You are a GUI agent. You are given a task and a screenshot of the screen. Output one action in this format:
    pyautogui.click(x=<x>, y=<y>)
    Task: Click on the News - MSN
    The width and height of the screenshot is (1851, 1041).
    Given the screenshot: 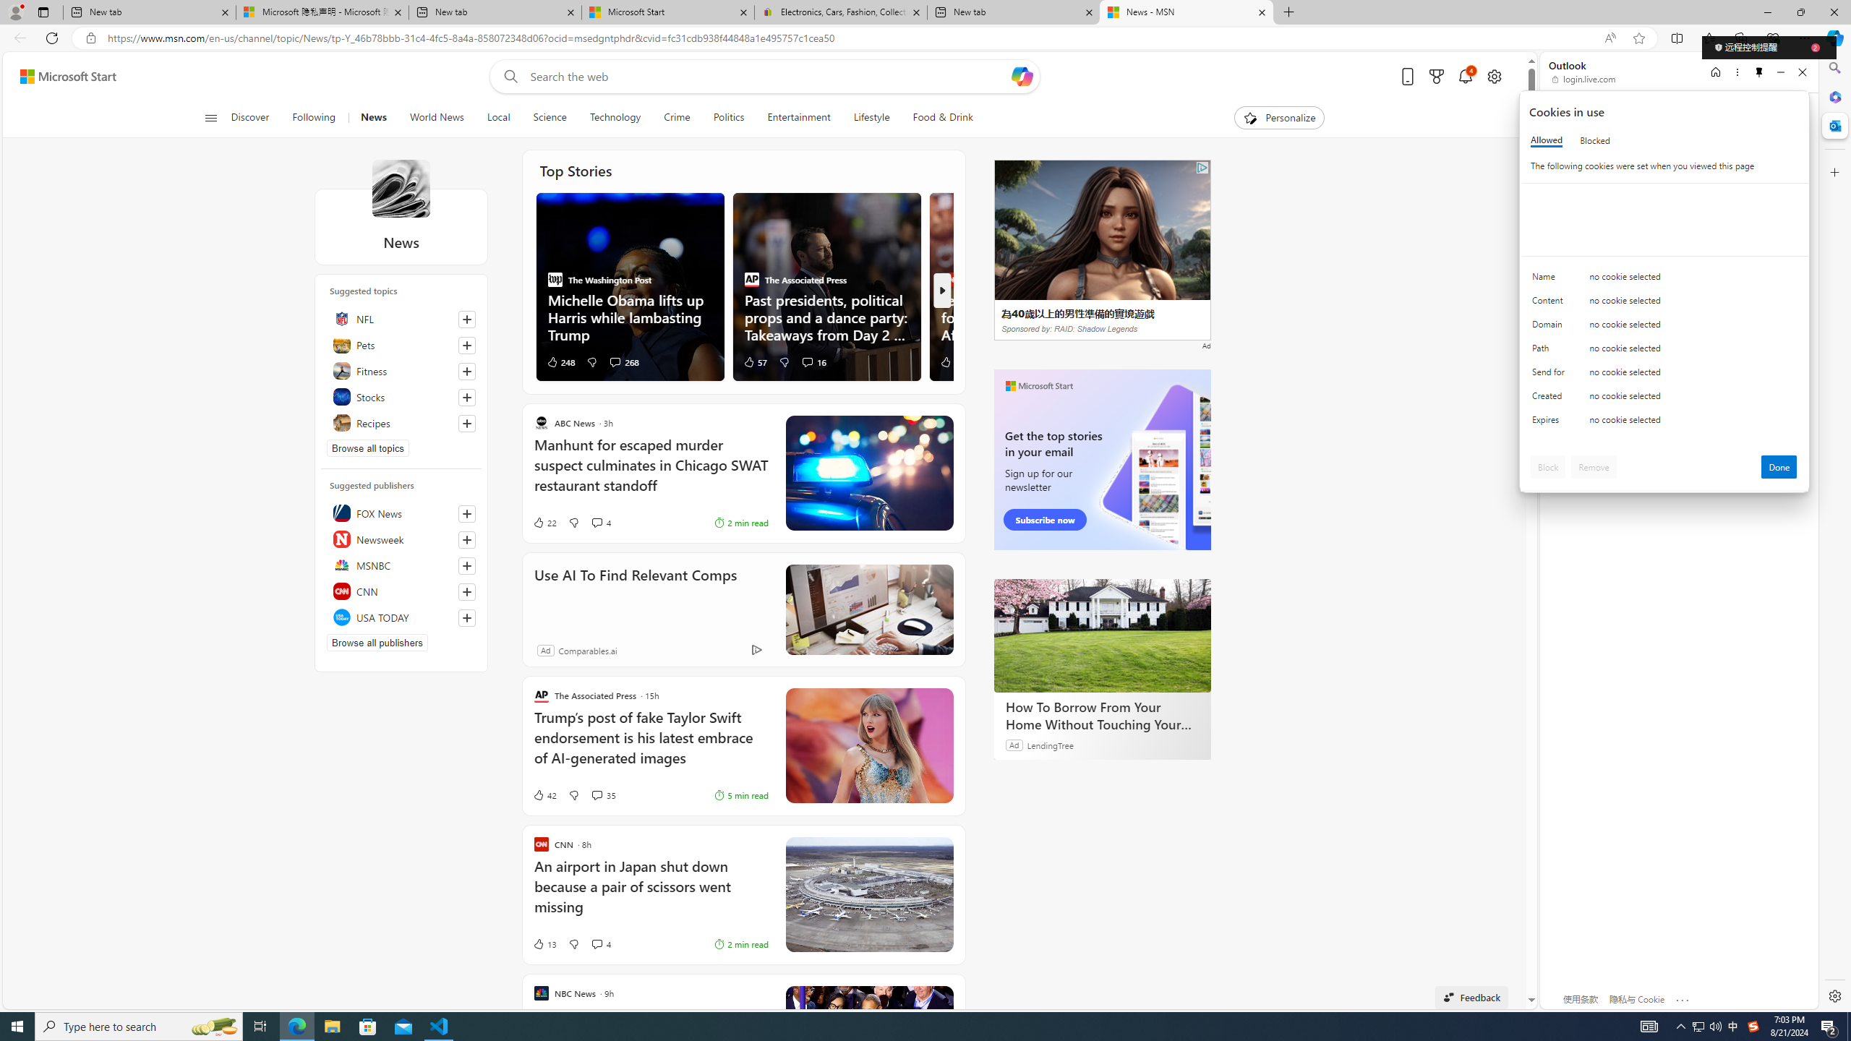 What is the action you would take?
    pyautogui.click(x=1186, y=12)
    